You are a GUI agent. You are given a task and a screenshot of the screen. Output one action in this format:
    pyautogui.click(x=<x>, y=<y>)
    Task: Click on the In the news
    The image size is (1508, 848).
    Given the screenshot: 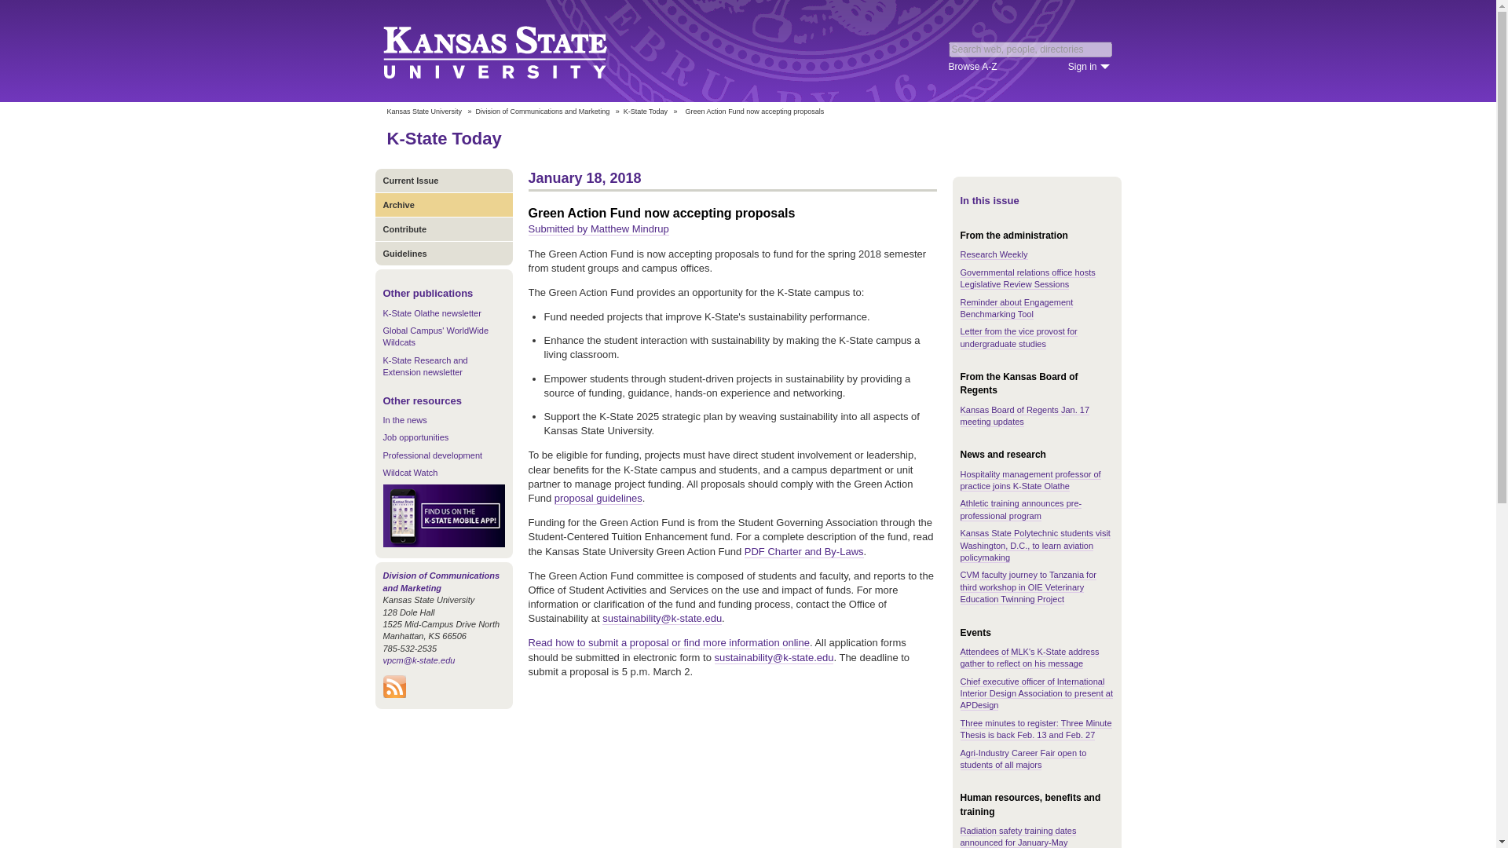 What is the action you would take?
    pyautogui.click(x=404, y=420)
    